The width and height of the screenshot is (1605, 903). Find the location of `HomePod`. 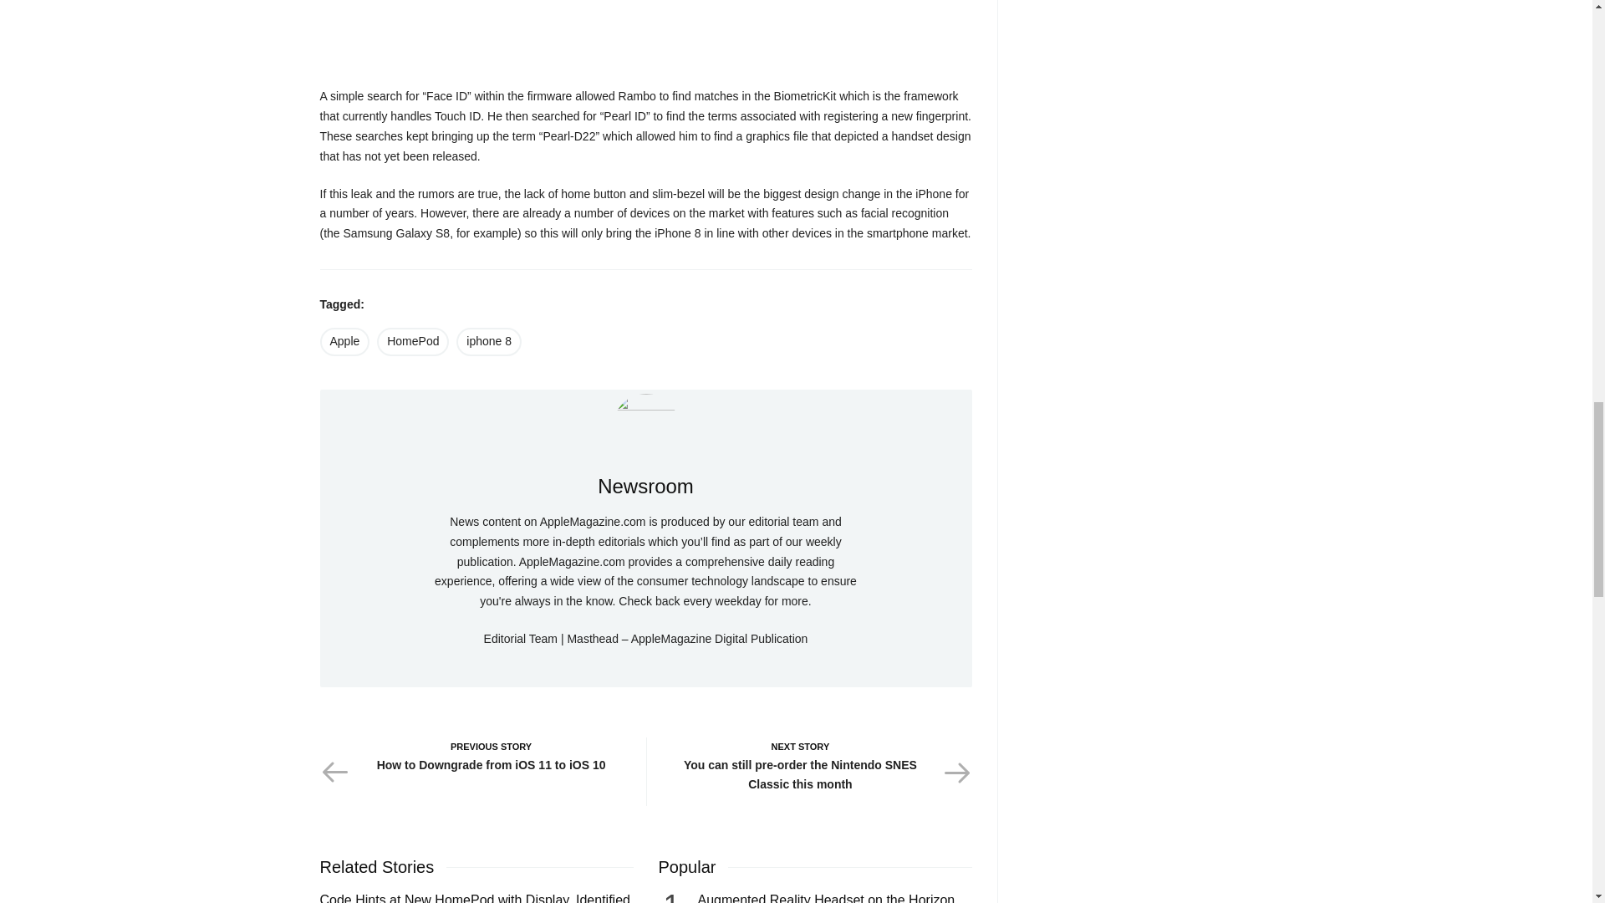

HomePod is located at coordinates (682, 672).